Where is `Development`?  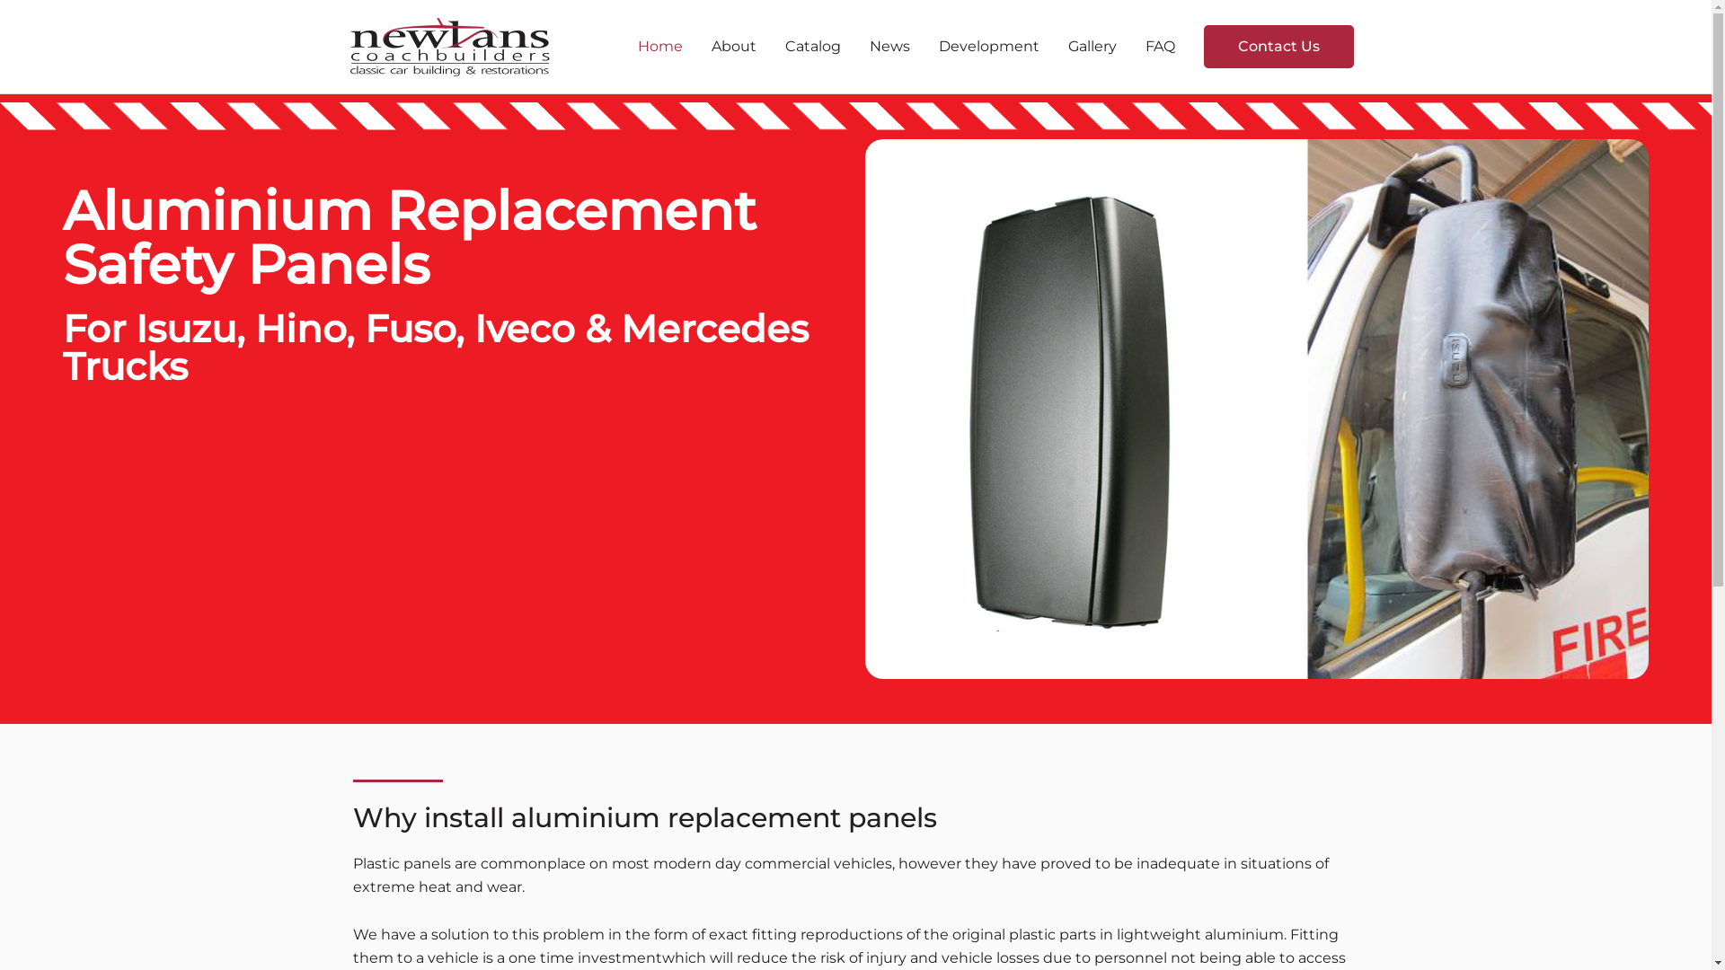
Development is located at coordinates (988, 47).